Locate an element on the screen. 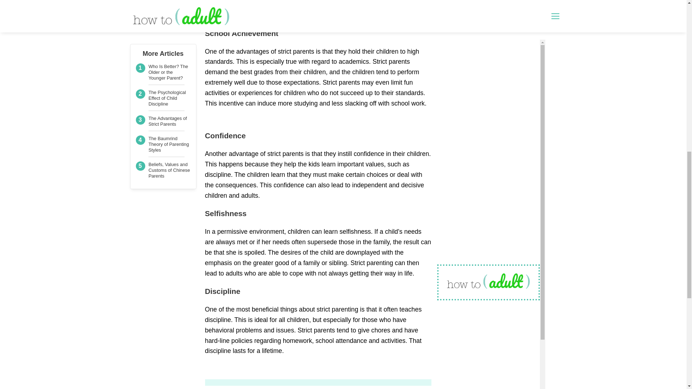  The Advantages of Strict Parents is located at coordinates (168, 86).